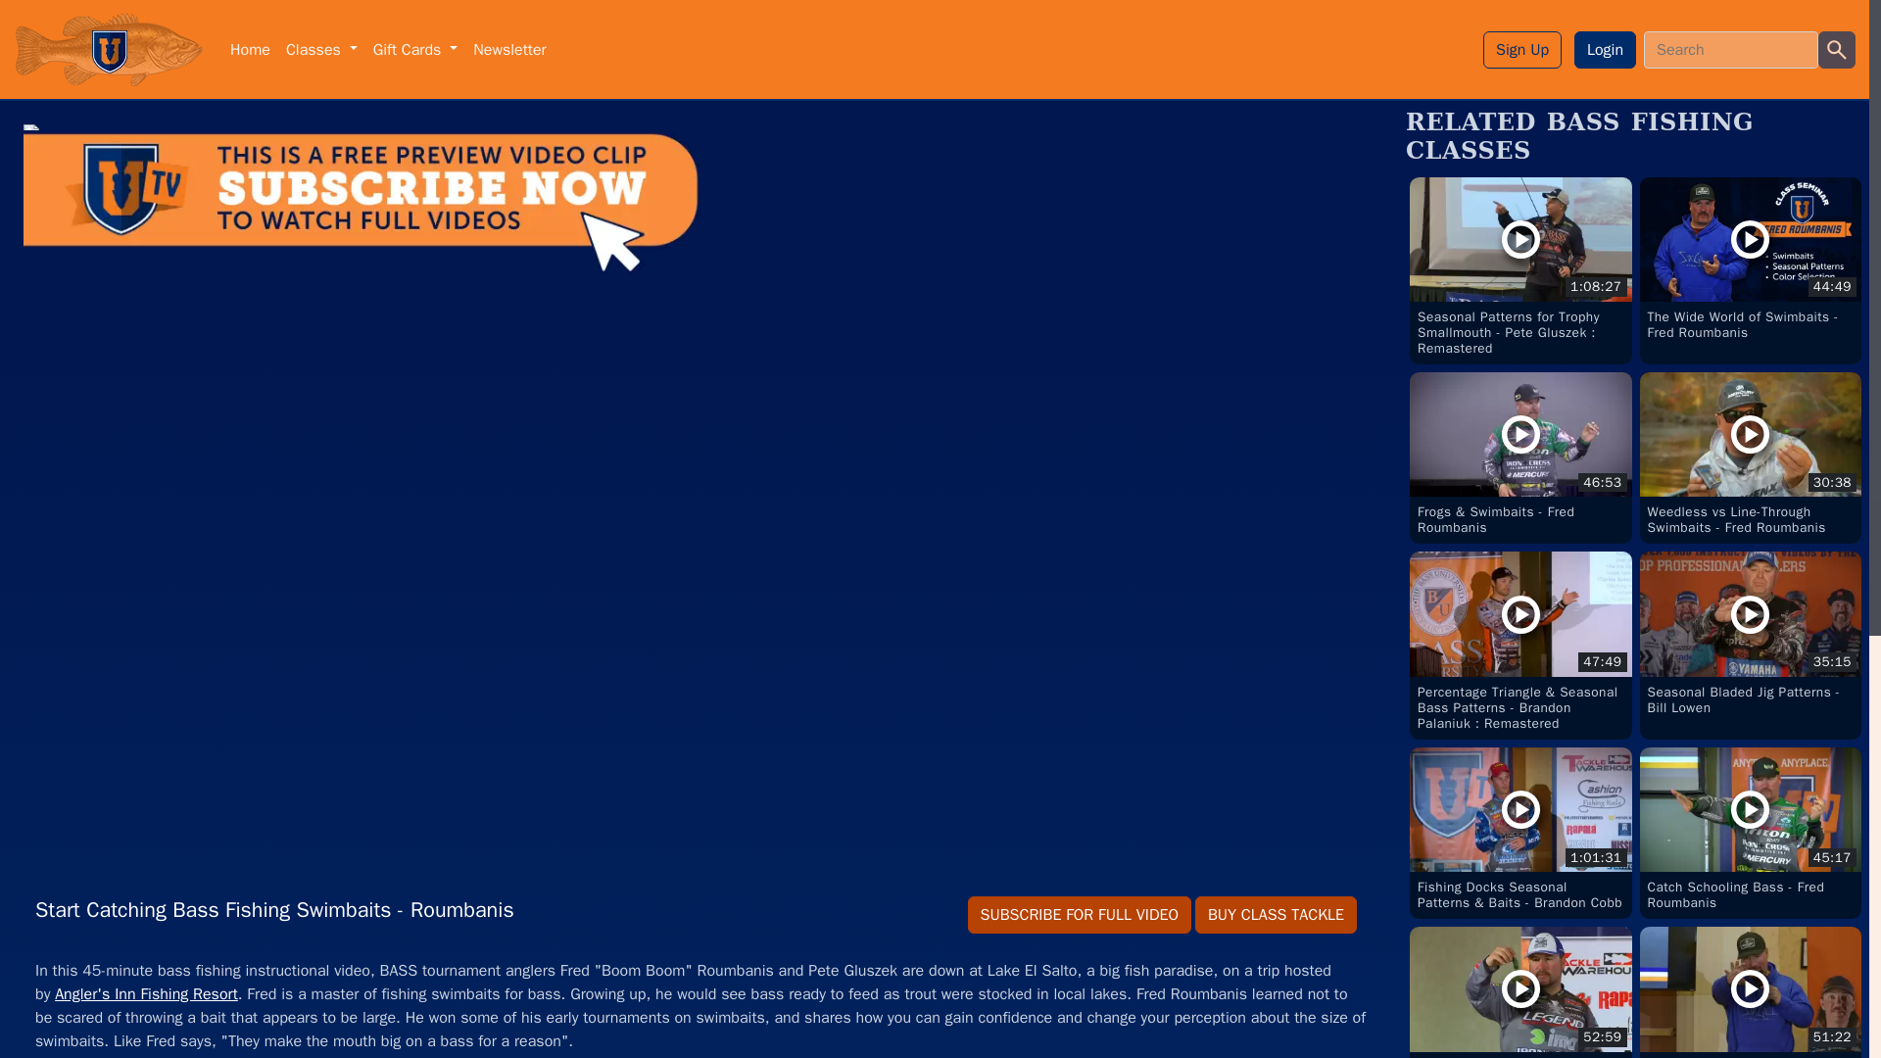 The width and height of the screenshot is (1881, 1058). What do you see at coordinates (1276, 914) in the screenshot?
I see `Gift Cards` at bounding box center [1276, 914].